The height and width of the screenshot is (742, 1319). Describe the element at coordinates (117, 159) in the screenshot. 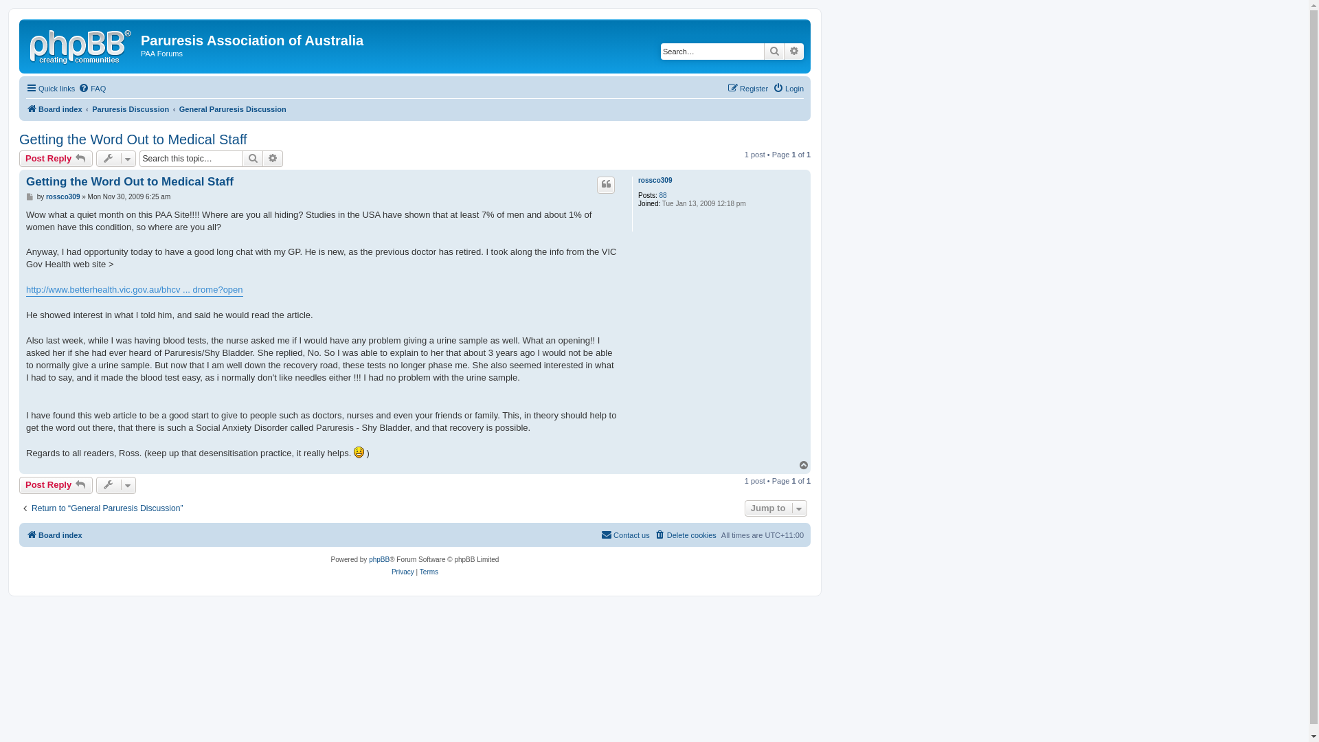

I see `Topic tools` at that location.